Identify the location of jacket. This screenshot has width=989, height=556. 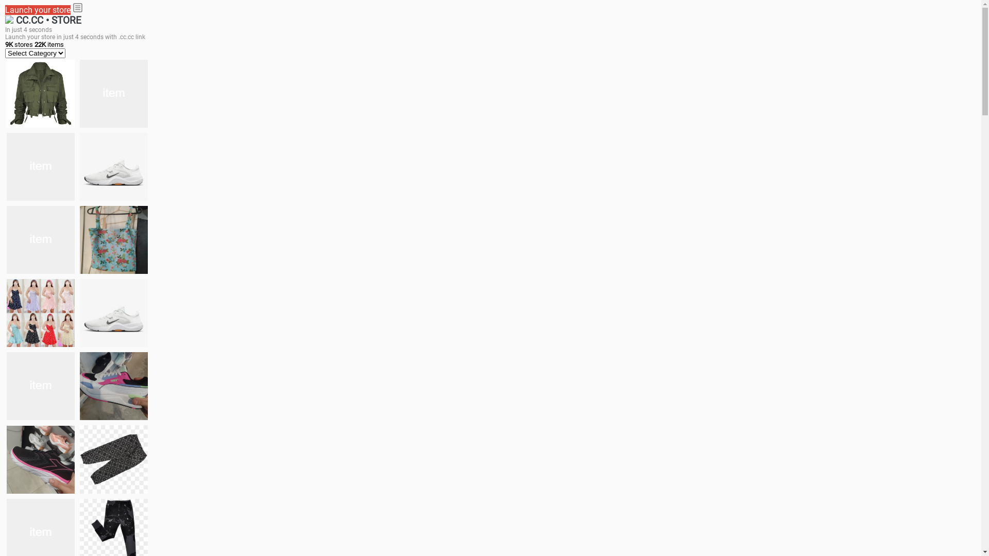
(41, 94).